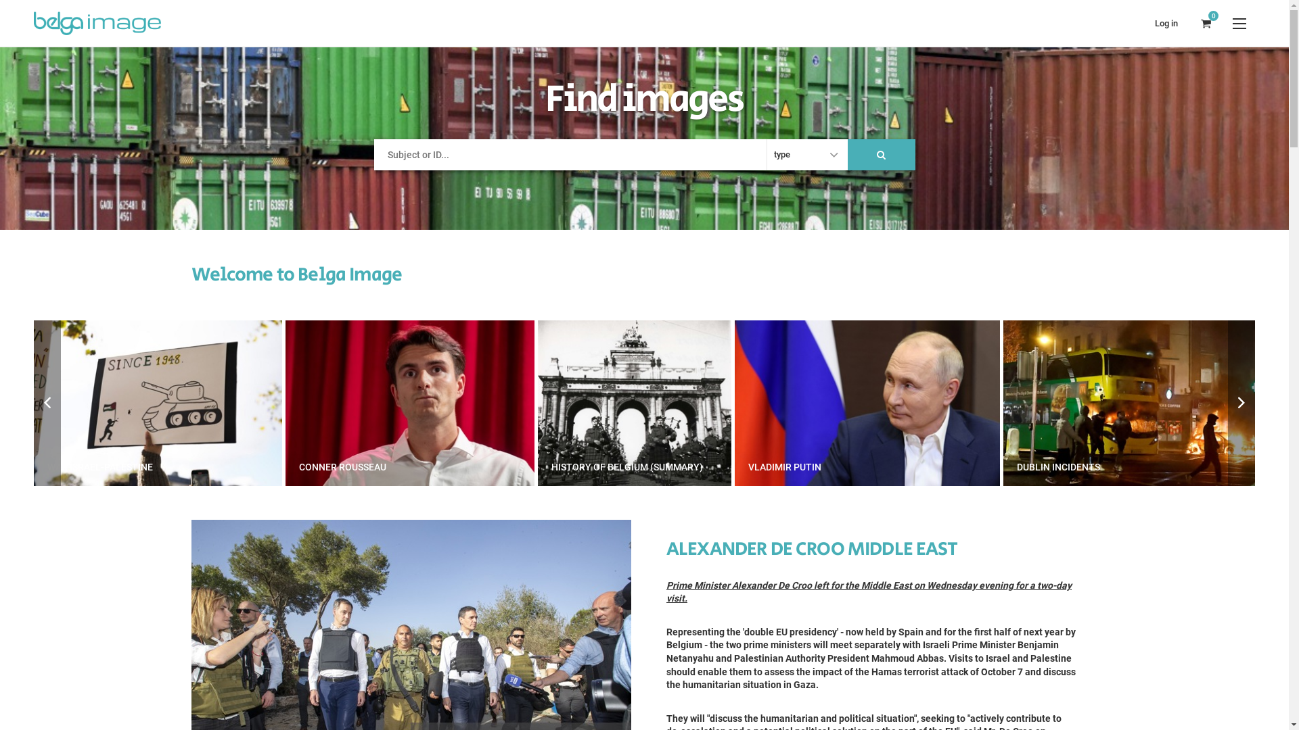  I want to click on HISTORY OF BELGIUM (SUMMARY), so click(887, 403).